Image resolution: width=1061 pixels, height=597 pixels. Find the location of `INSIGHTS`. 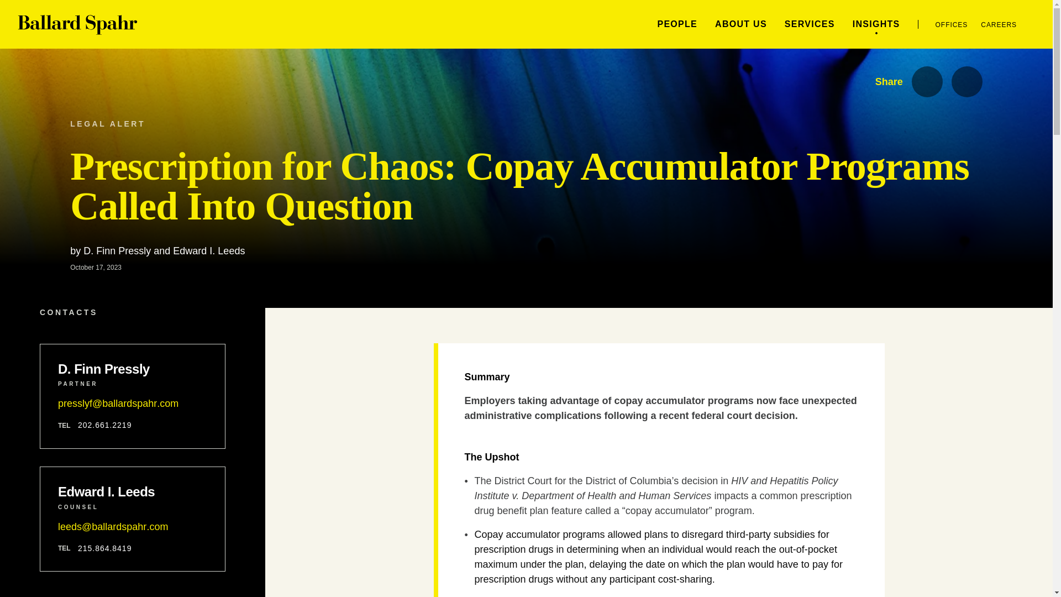

INSIGHTS is located at coordinates (876, 23).